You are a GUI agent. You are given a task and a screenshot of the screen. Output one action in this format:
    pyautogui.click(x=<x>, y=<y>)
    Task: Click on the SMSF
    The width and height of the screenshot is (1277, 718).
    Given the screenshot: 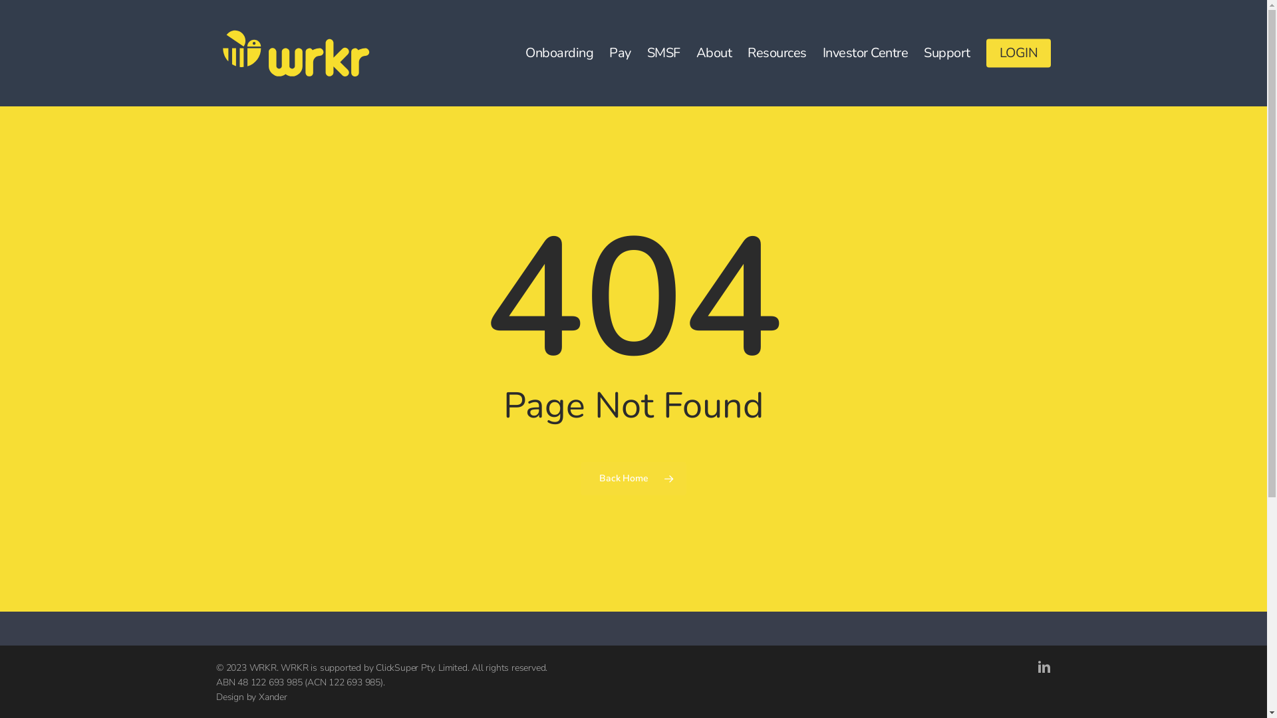 What is the action you would take?
    pyautogui.click(x=663, y=53)
    